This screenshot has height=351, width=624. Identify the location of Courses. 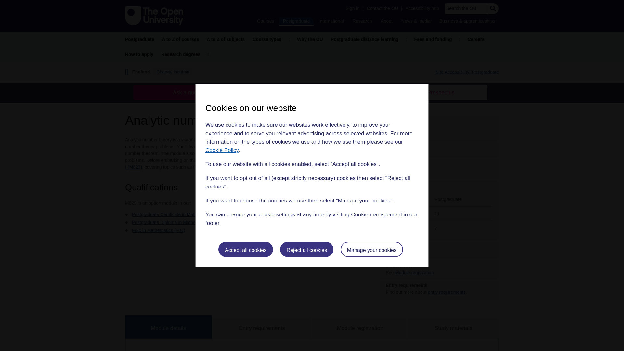
(265, 21).